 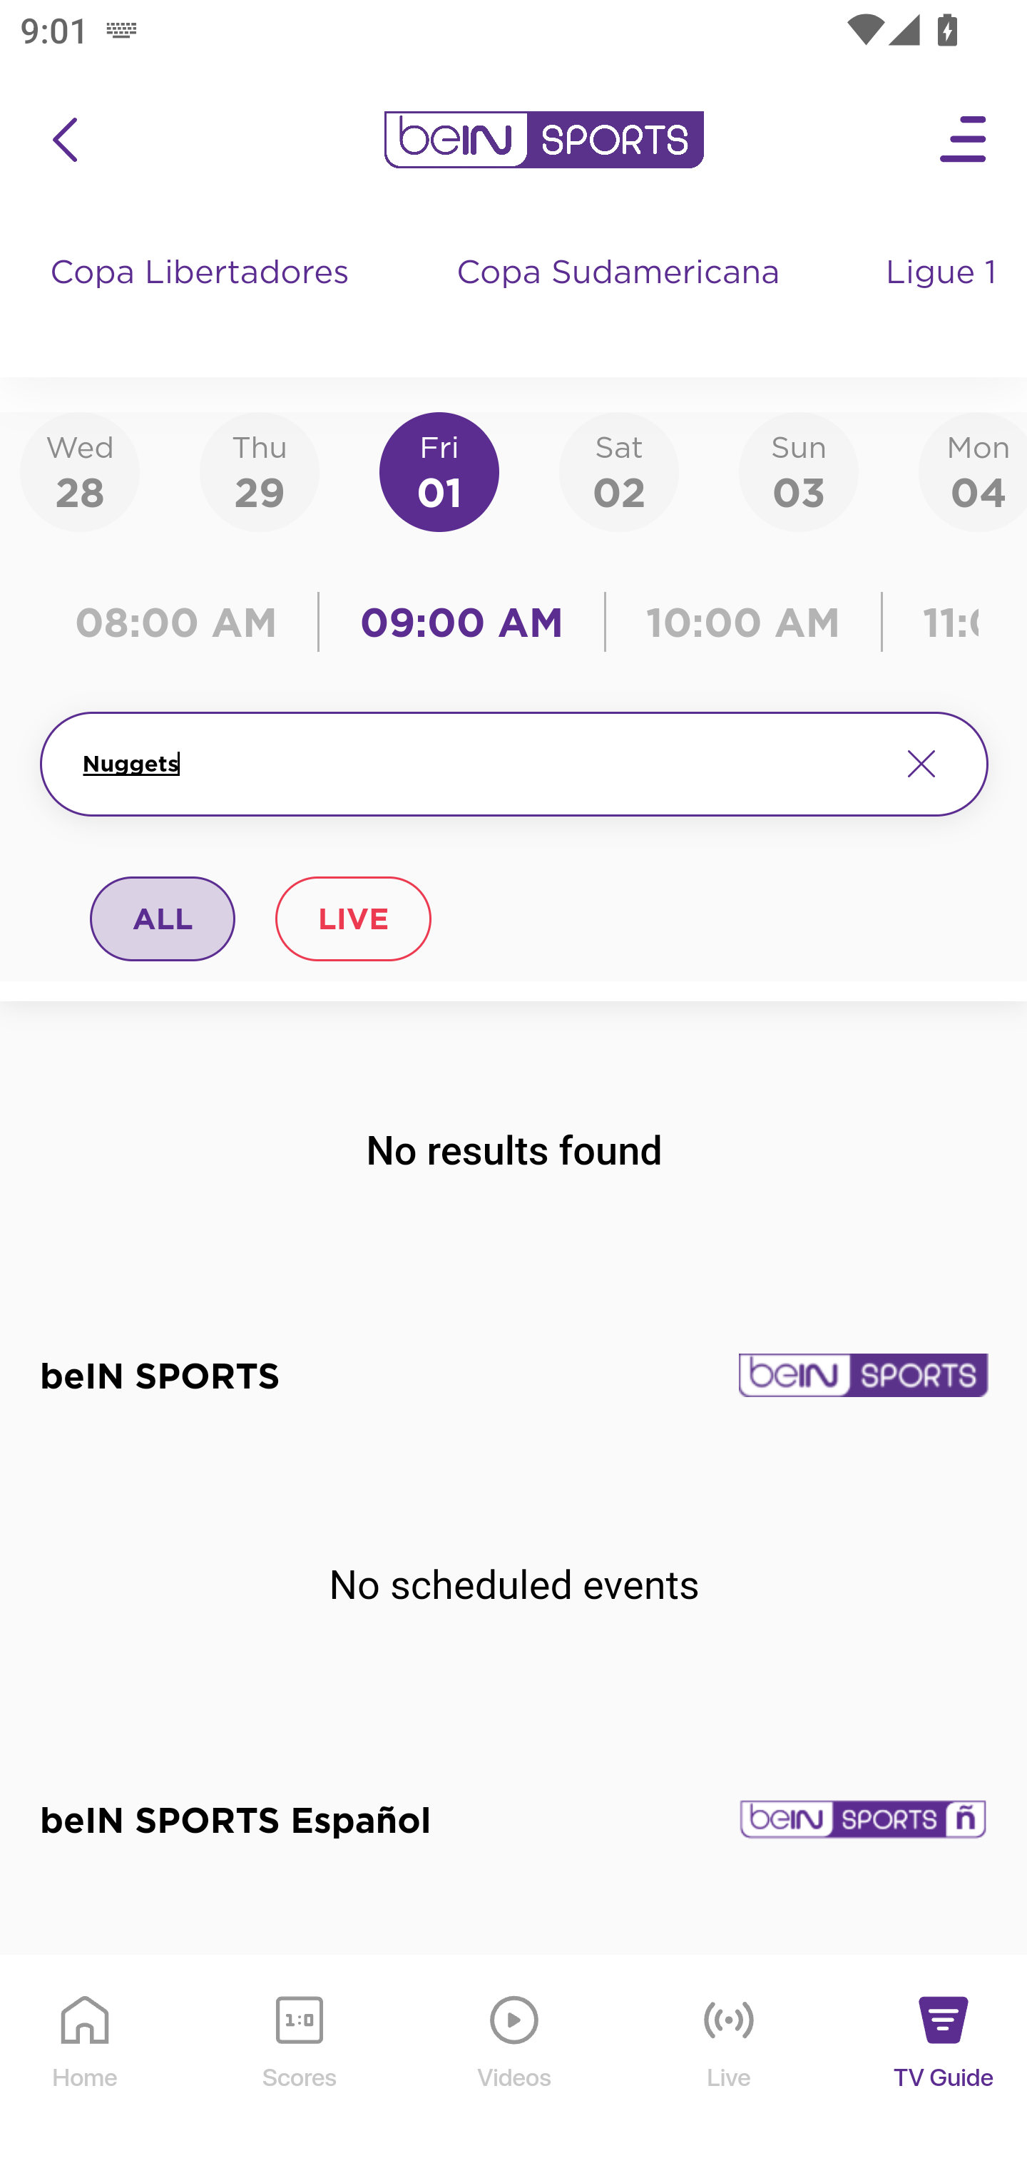 I want to click on ALL, so click(x=163, y=918).